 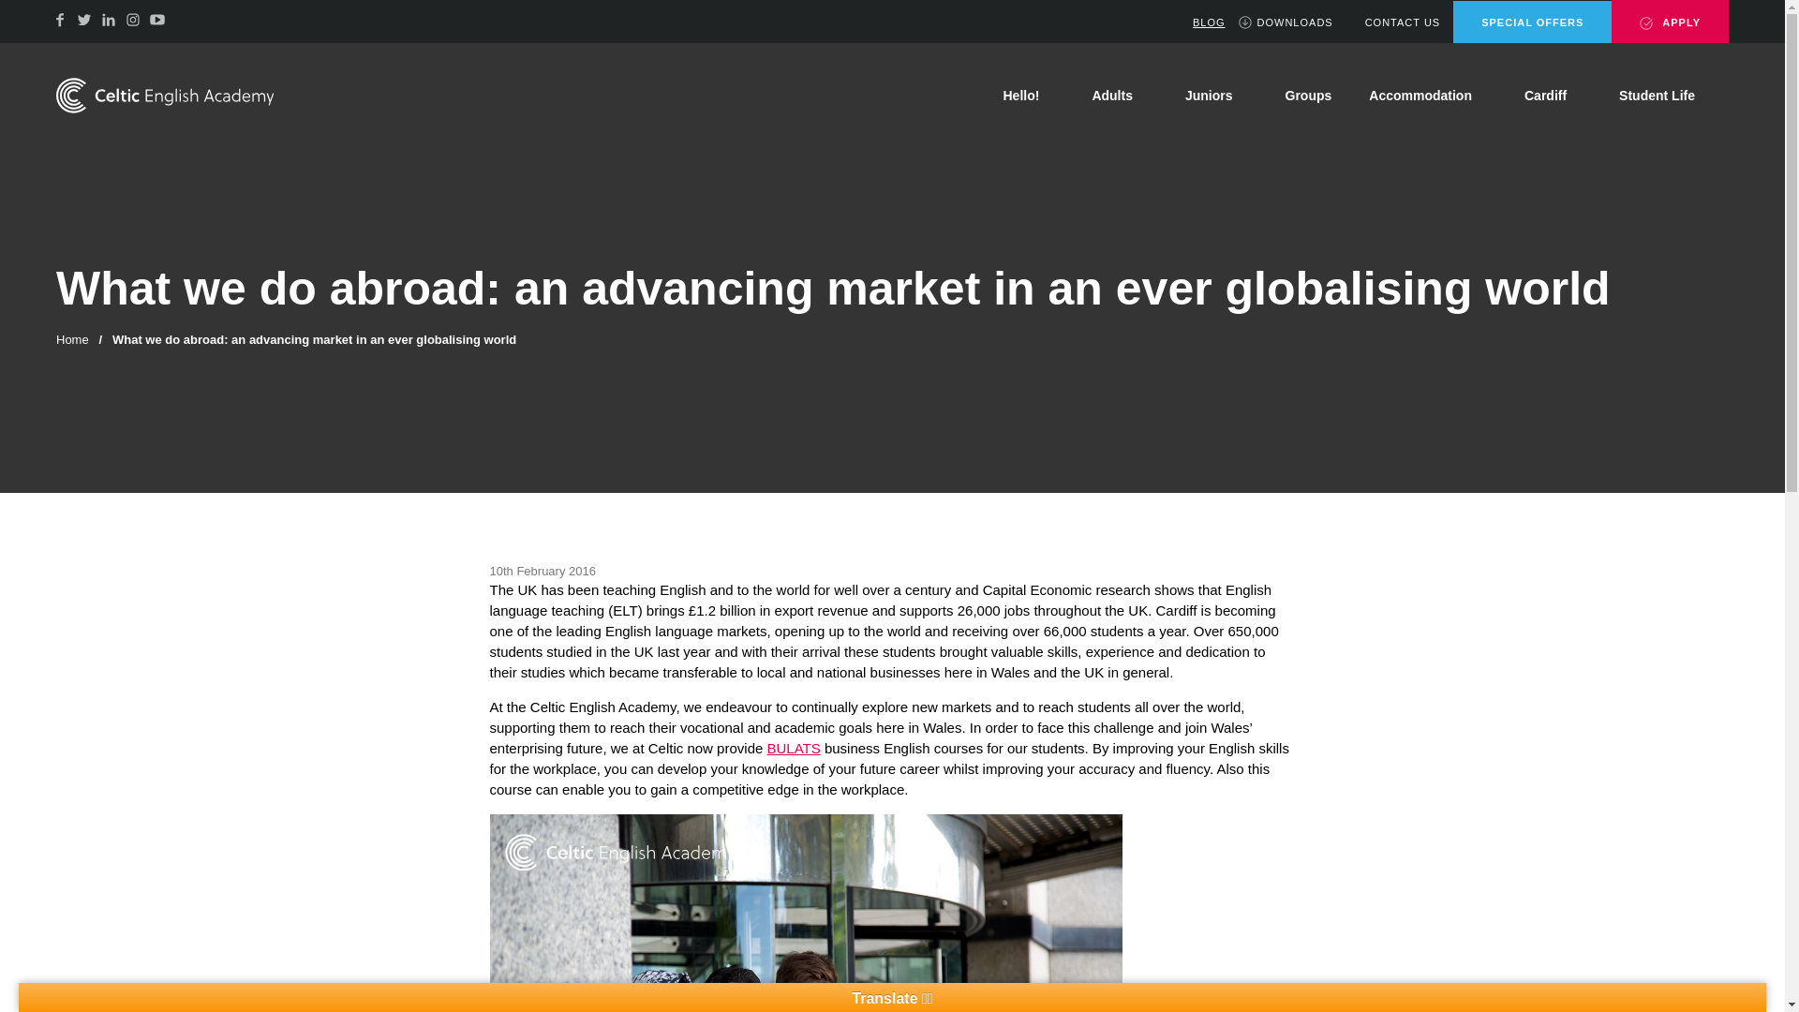 I want to click on Find us on Facebook, so click(x=60, y=19).